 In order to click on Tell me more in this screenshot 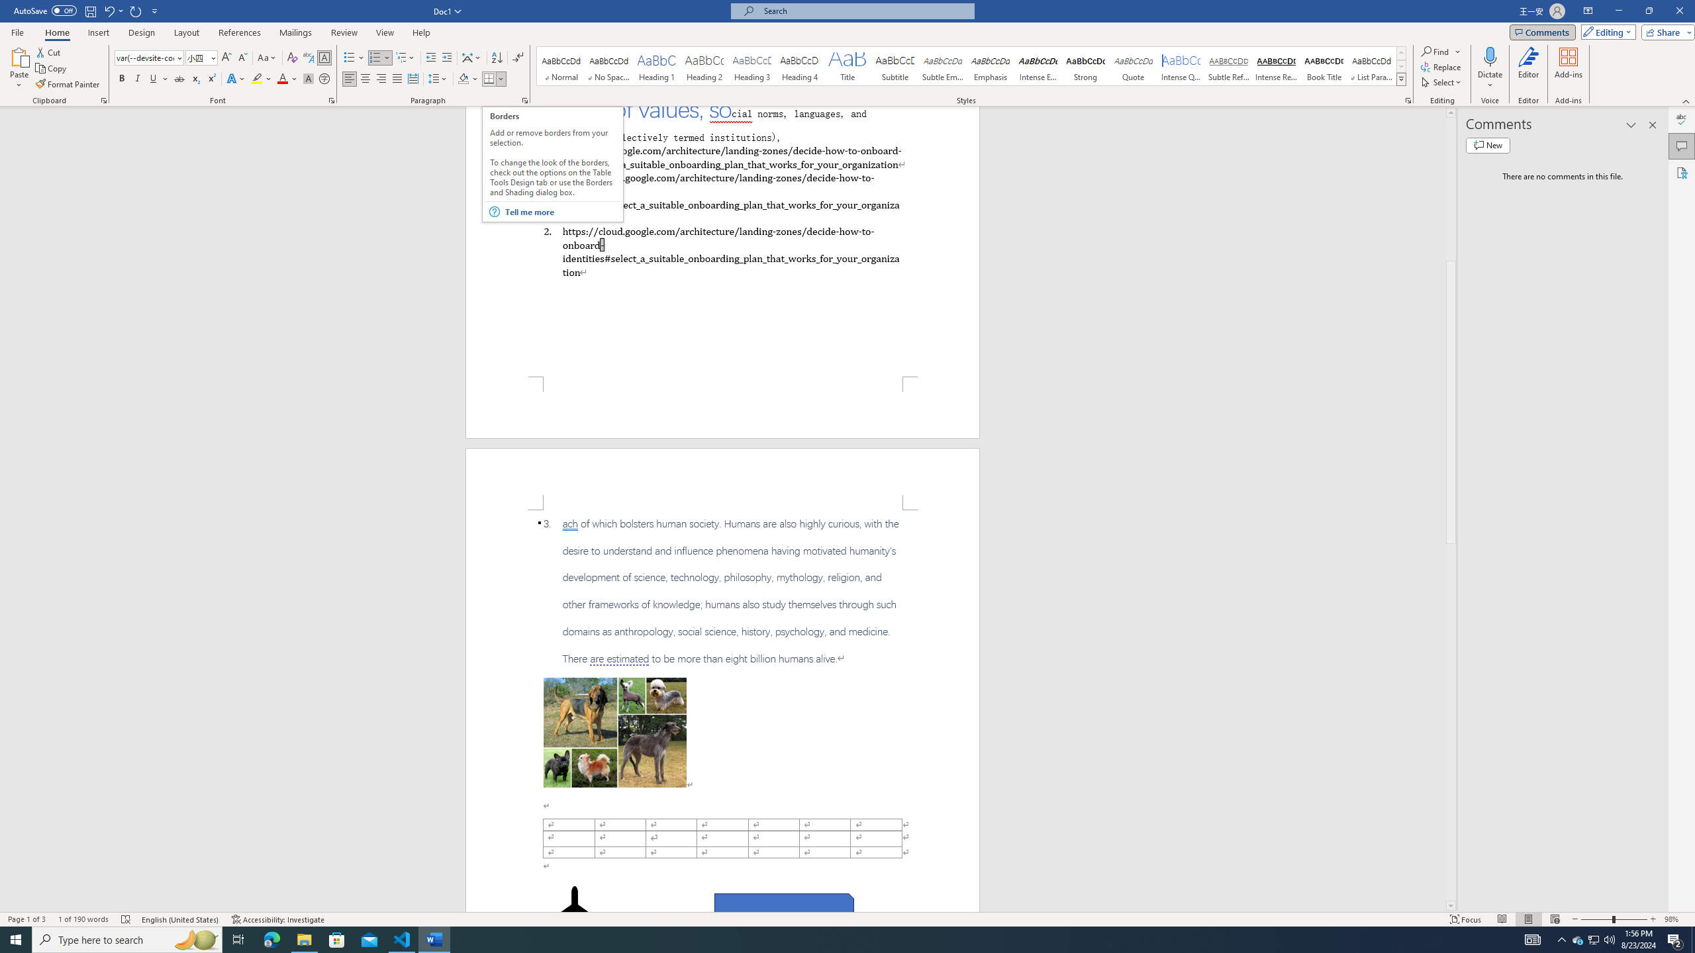, I will do `click(561, 212)`.